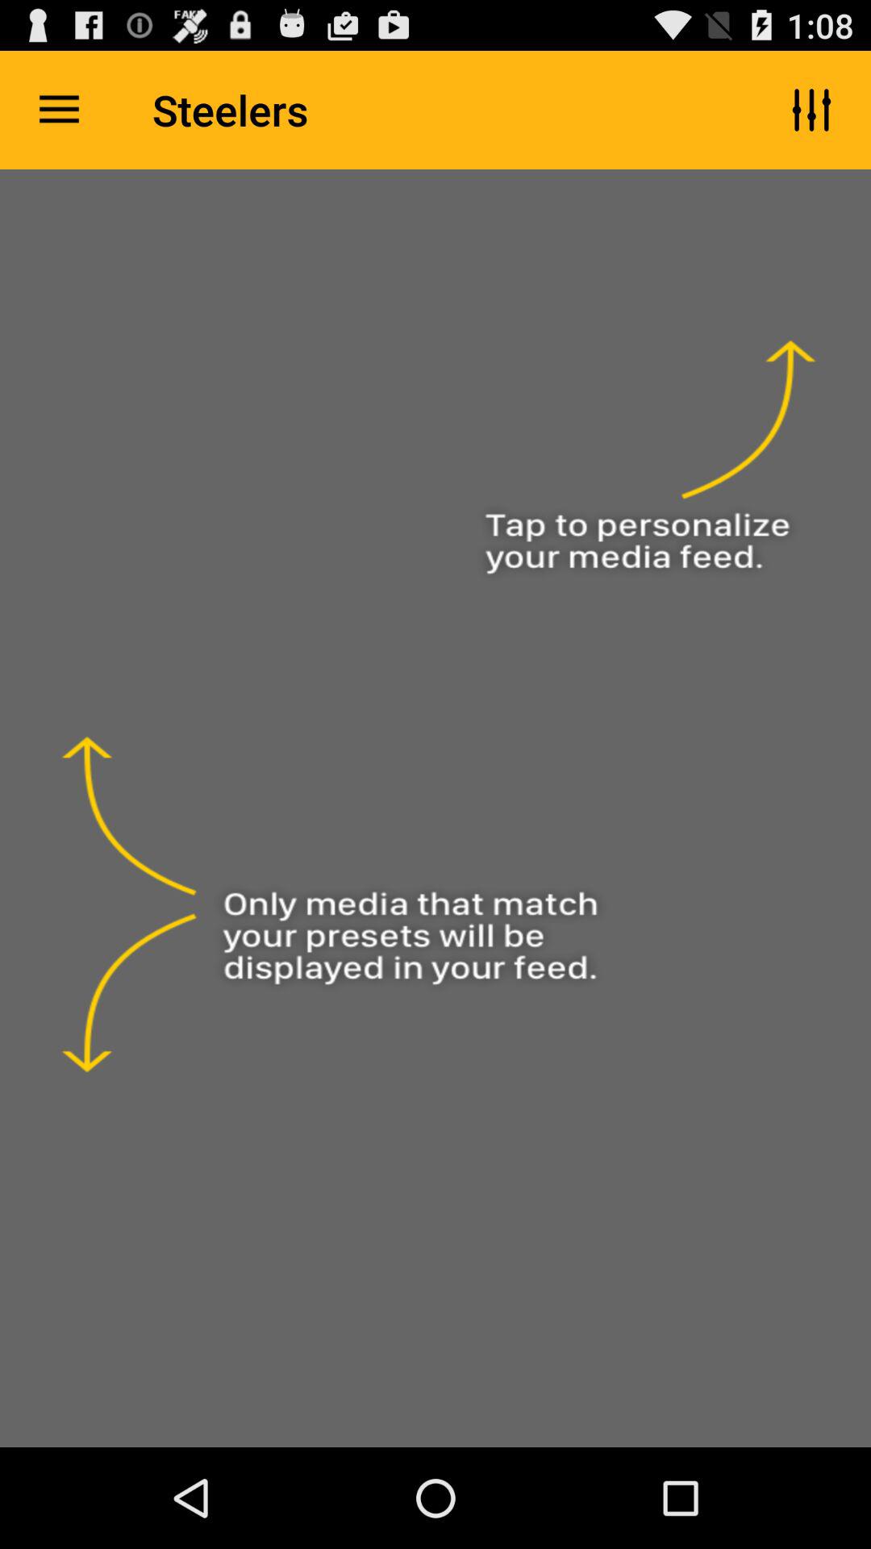 This screenshot has height=1549, width=871. I want to click on describe the functionality option, so click(435, 808).